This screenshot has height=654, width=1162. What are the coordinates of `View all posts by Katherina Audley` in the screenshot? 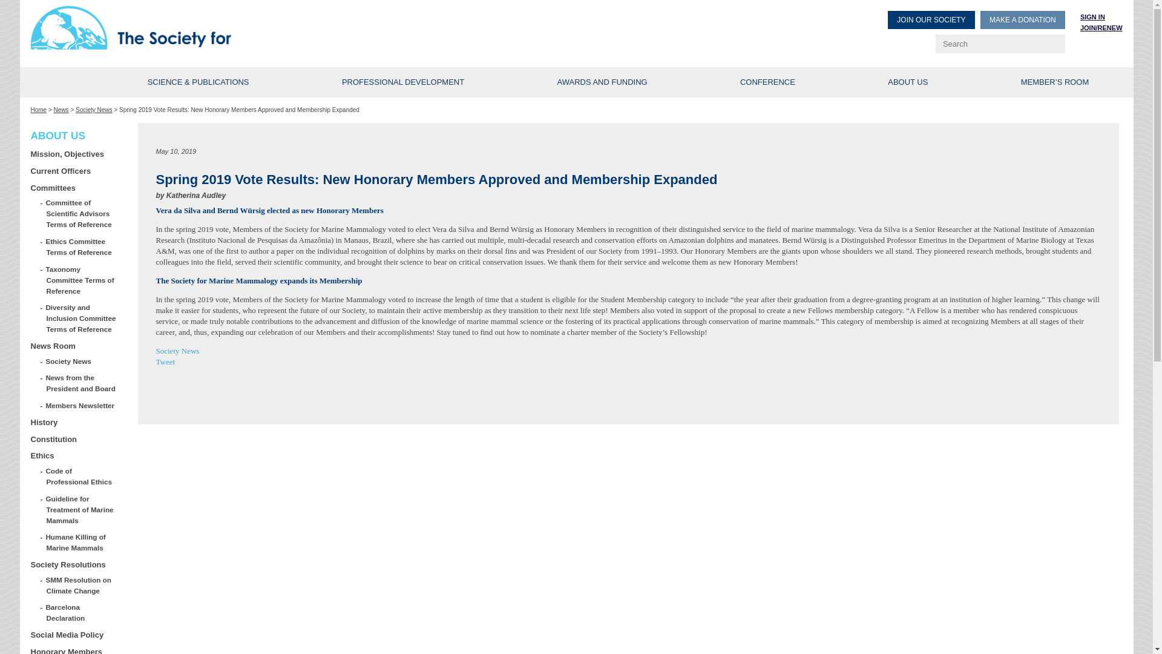 It's located at (195, 196).